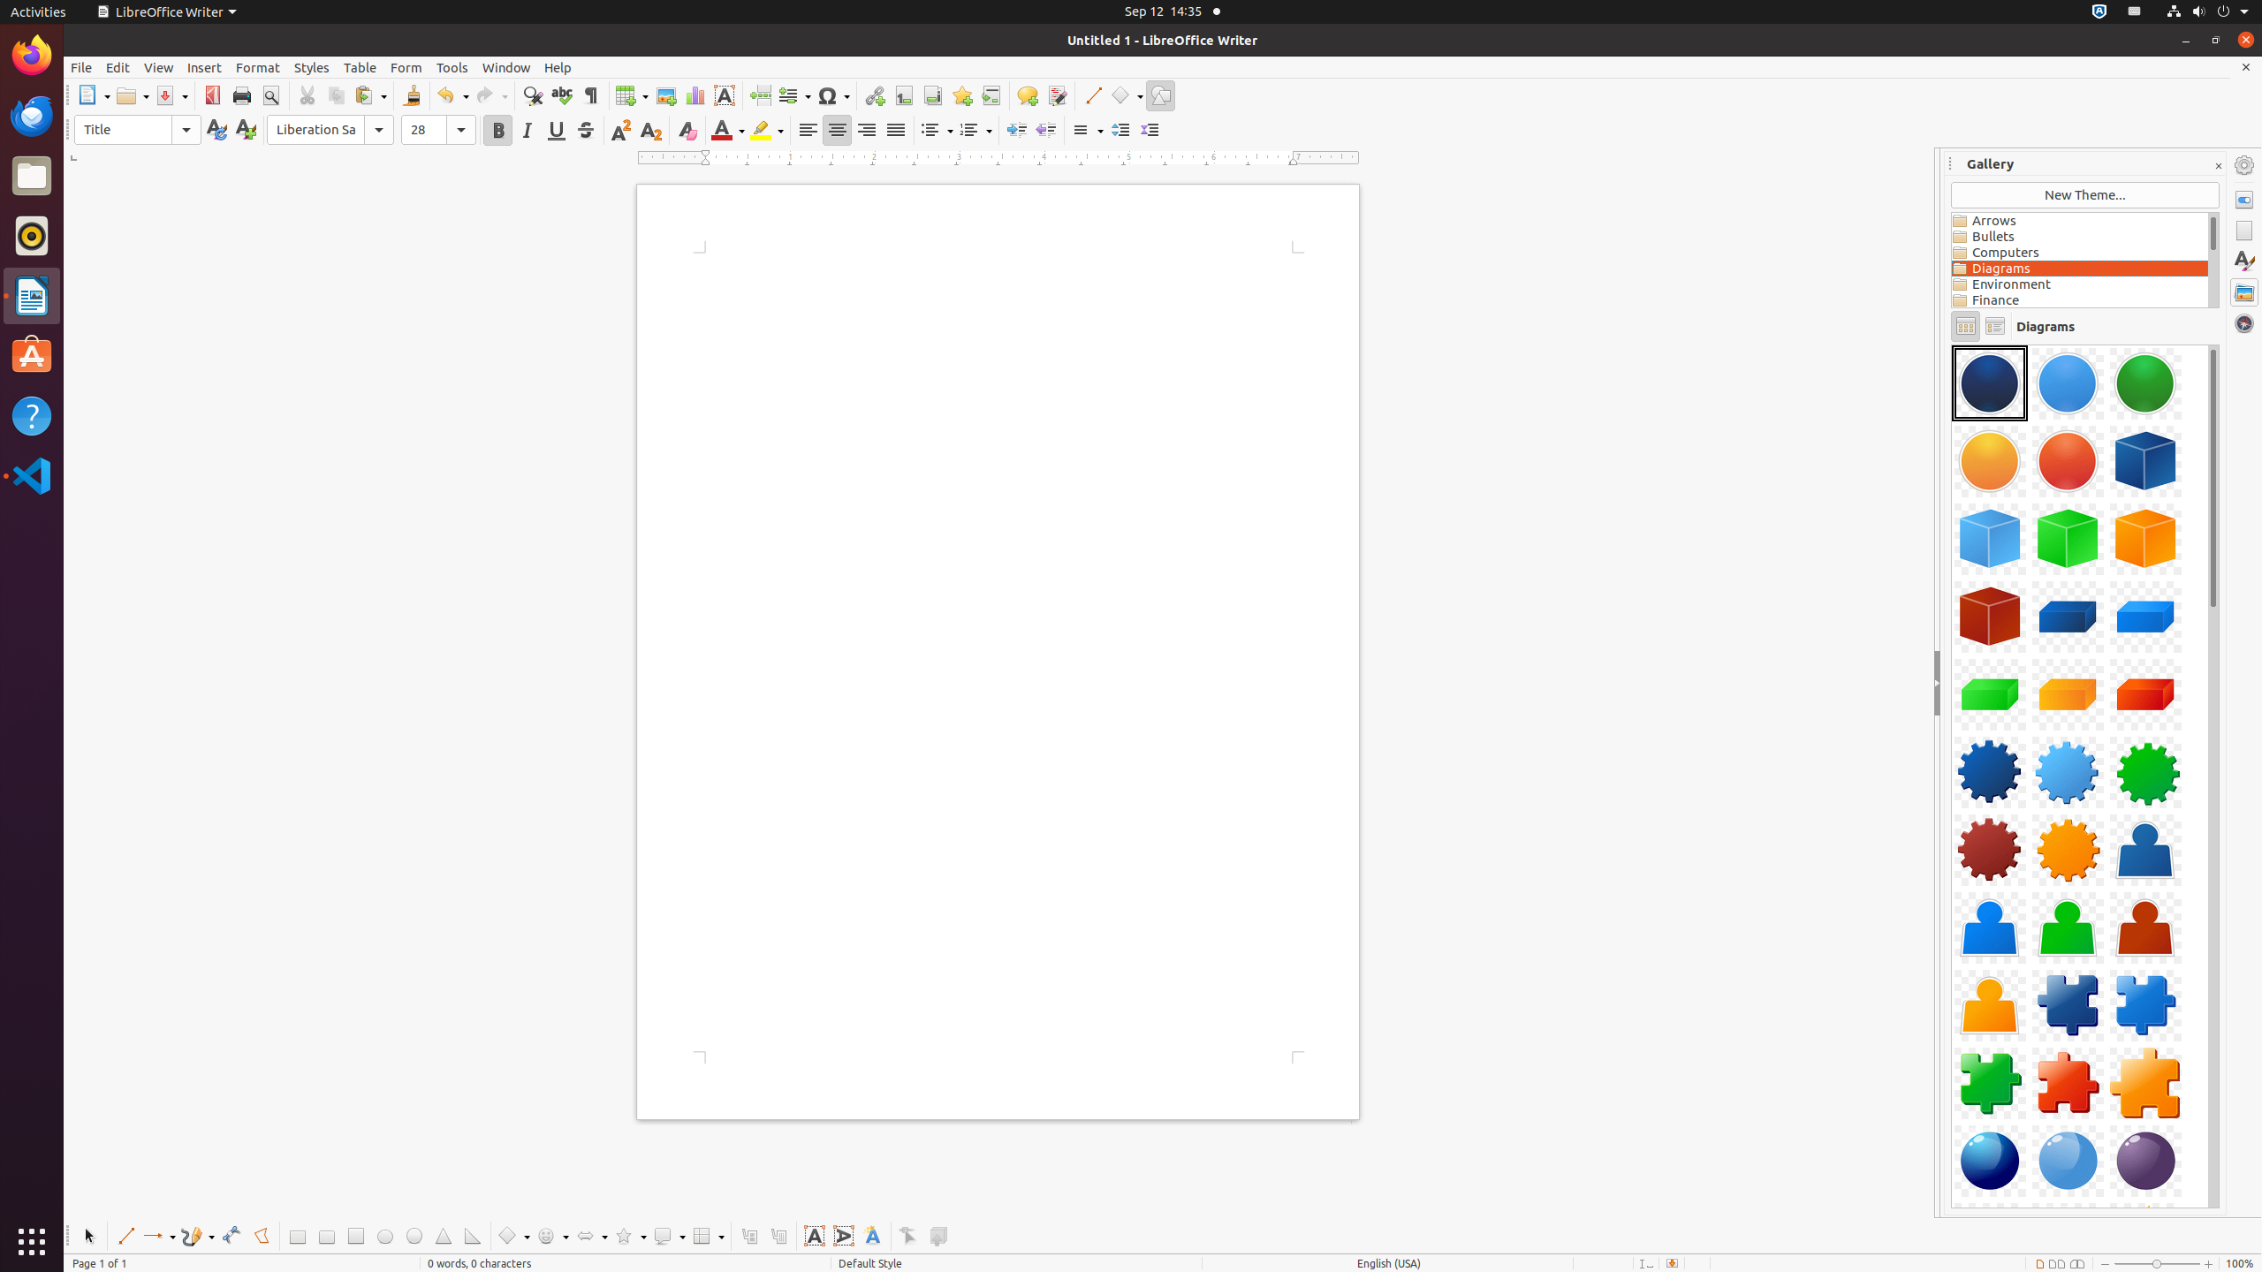 The image size is (2262, 1272). I want to click on Component-Gear05-Orange, so click(2068, 850).